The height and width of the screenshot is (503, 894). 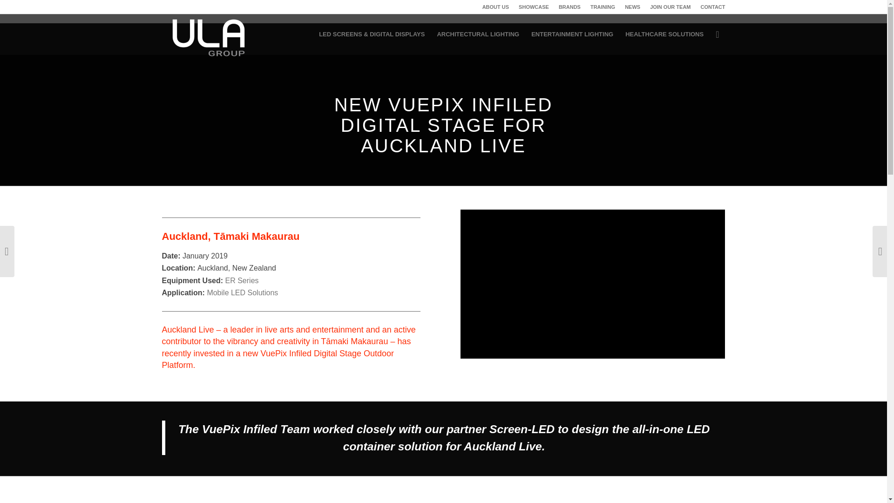 What do you see at coordinates (572, 34) in the screenshot?
I see `ENTERTAINMENT LIGHTING` at bounding box center [572, 34].